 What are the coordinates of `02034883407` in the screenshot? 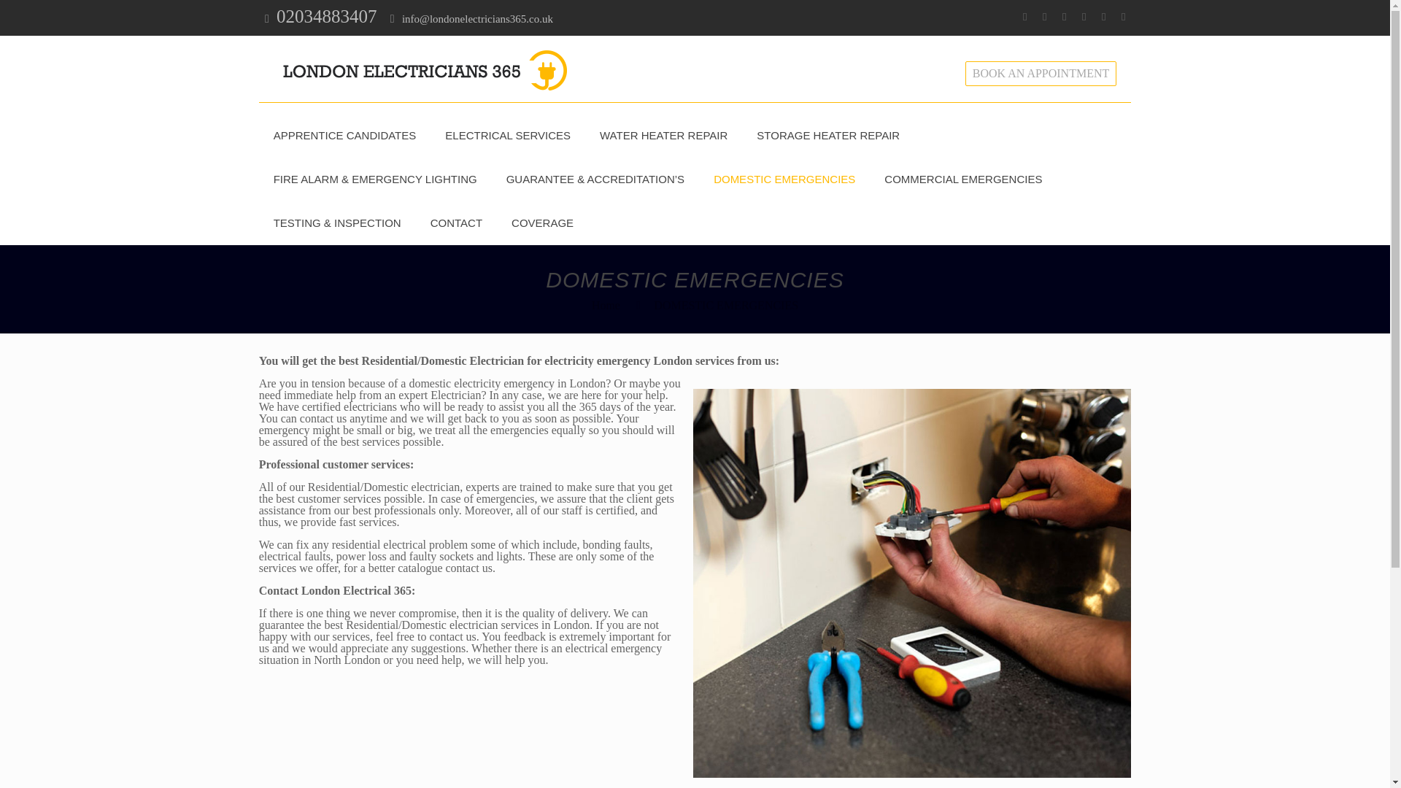 It's located at (326, 16).